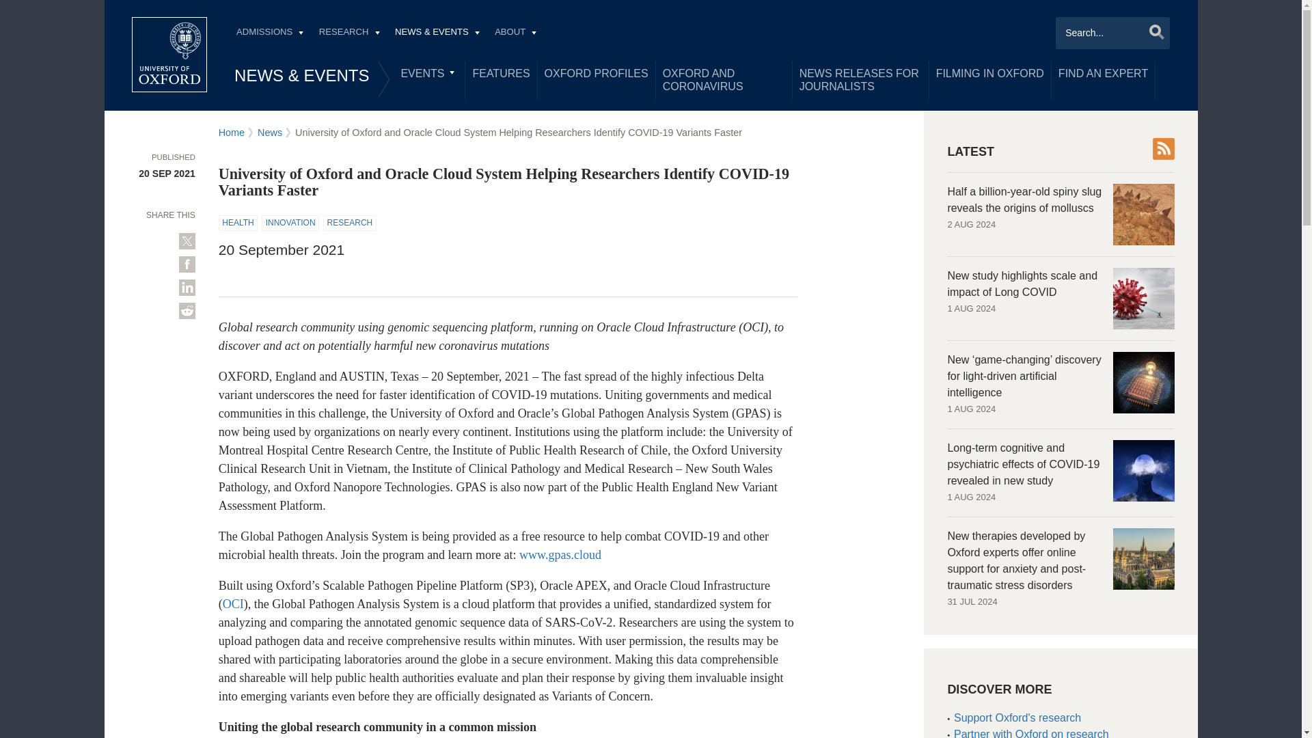 Image resolution: width=1312 pixels, height=738 pixels. What do you see at coordinates (515, 33) in the screenshot?
I see `ABOUT` at bounding box center [515, 33].